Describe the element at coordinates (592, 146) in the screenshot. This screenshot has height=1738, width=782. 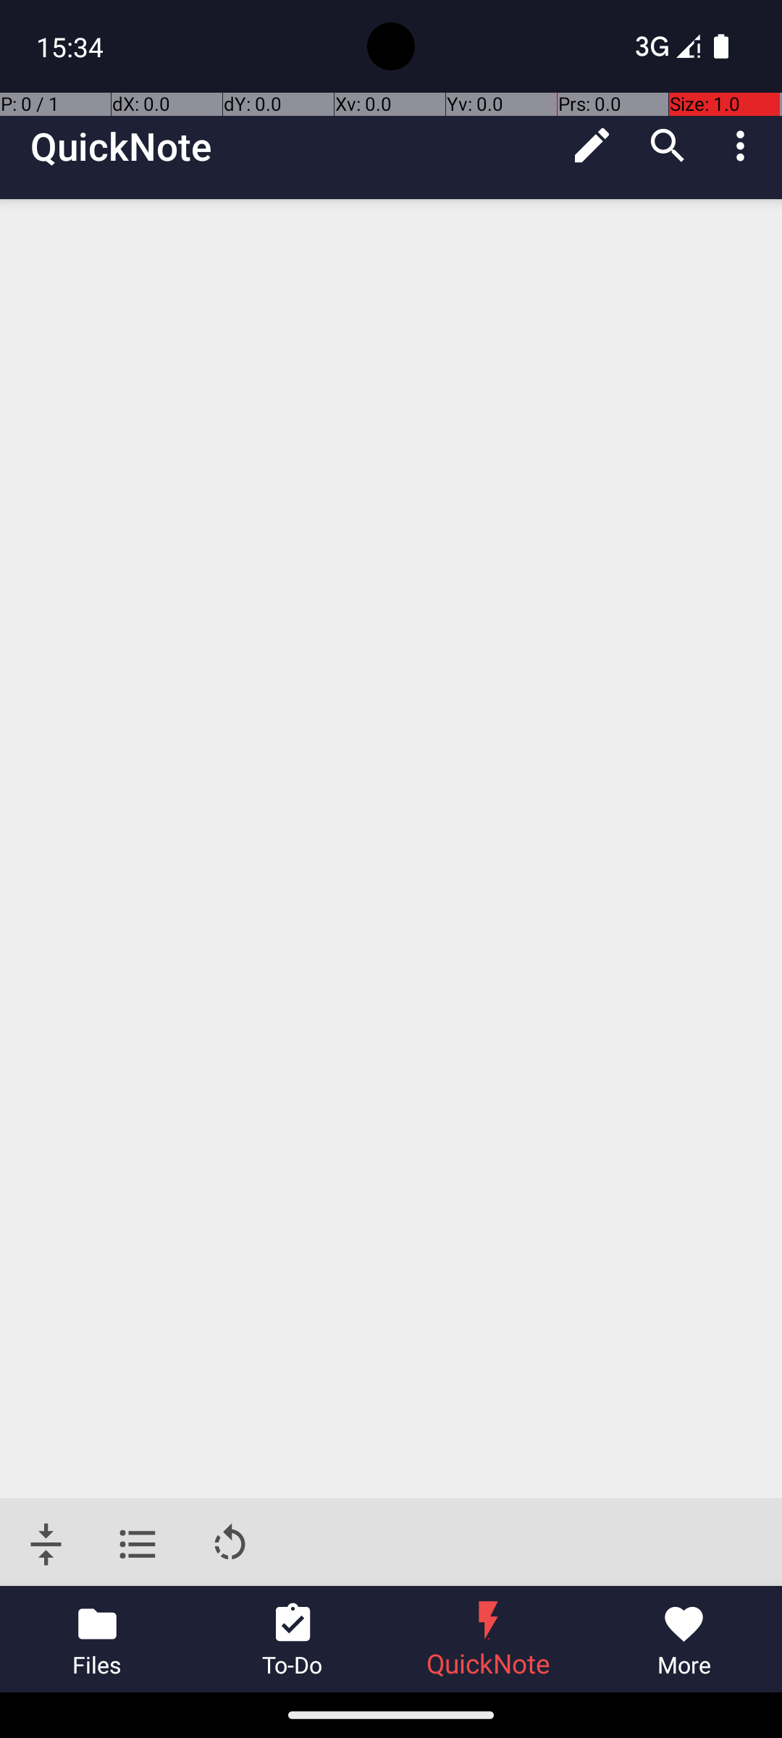
I see `Edit mode` at that location.